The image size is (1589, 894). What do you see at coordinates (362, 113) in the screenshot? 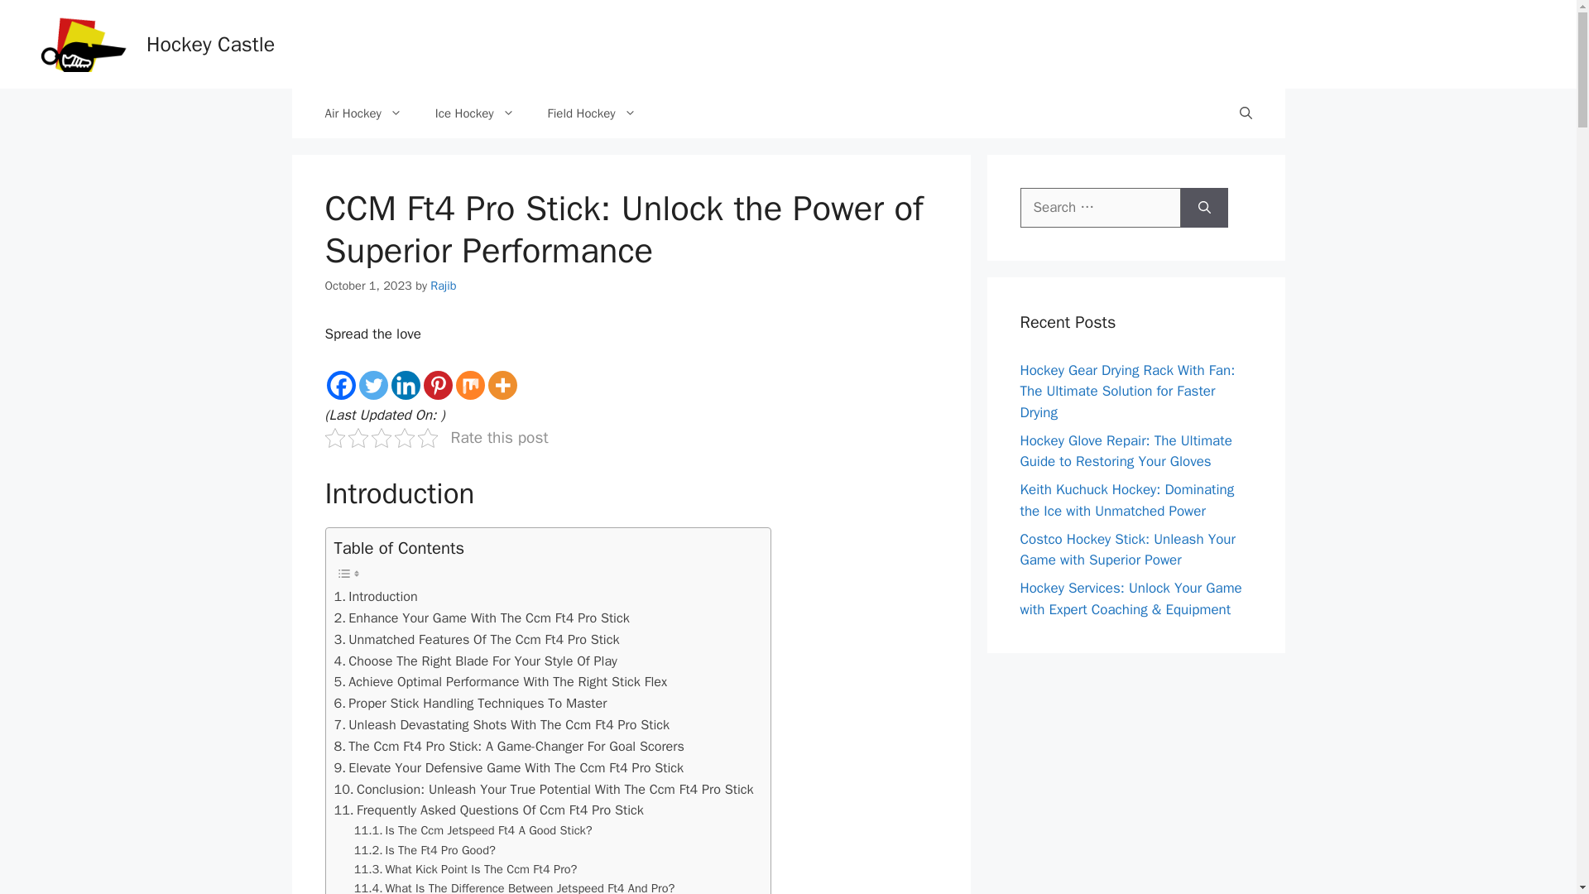
I see `Air Hockey` at bounding box center [362, 113].